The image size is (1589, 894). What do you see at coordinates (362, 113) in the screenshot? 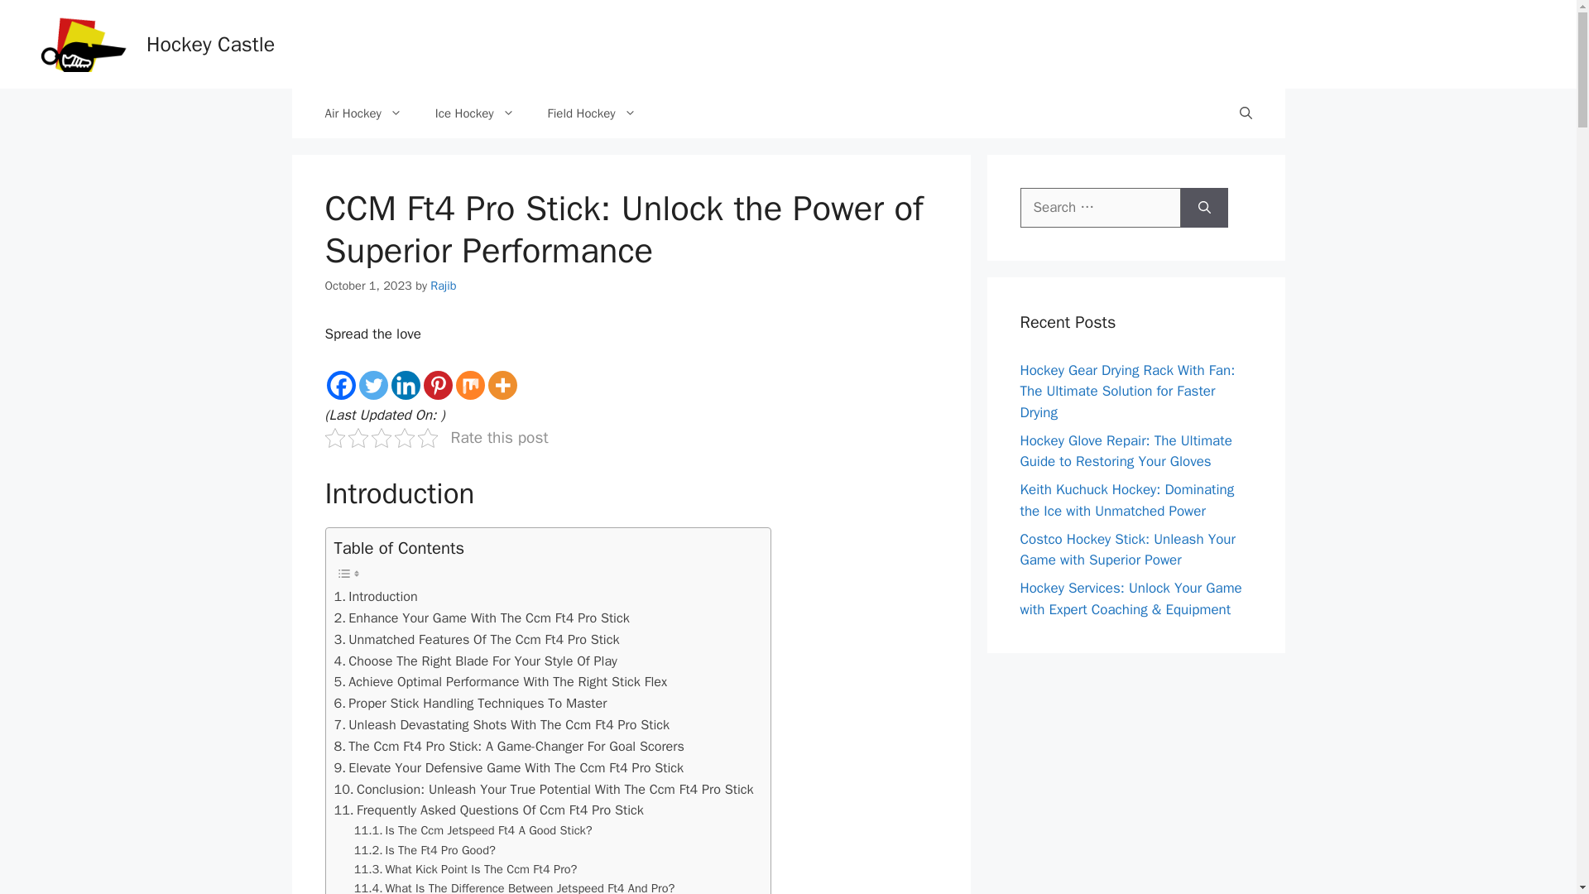
I see `Air Hockey` at bounding box center [362, 113].